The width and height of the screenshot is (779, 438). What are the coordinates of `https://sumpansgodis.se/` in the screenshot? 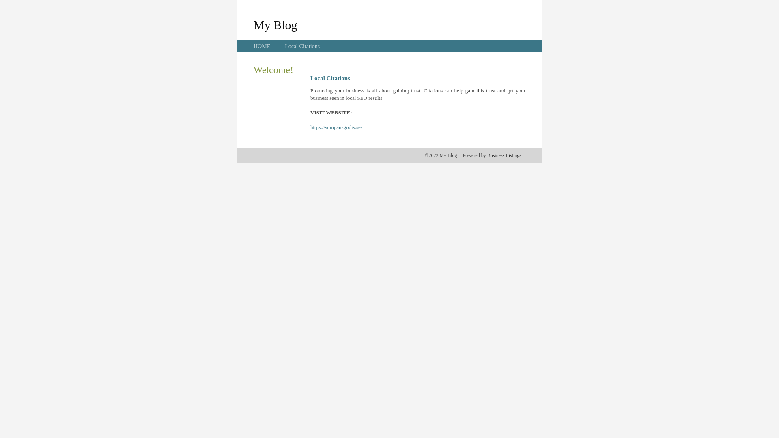 It's located at (336, 127).